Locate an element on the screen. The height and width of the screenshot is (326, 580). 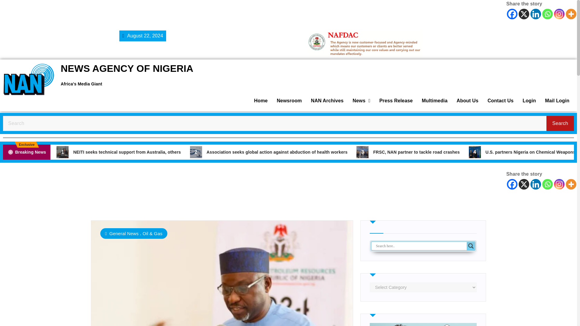
News is located at coordinates (361, 101).